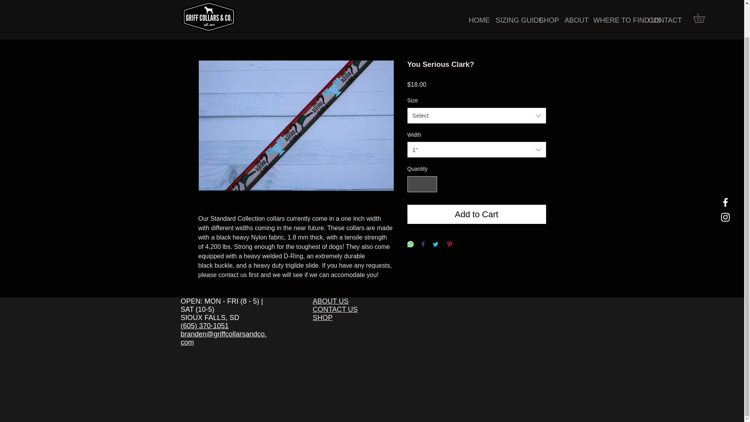  Describe the element at coordinates (477, 116) in the screenshot. I see `Select` at that location.